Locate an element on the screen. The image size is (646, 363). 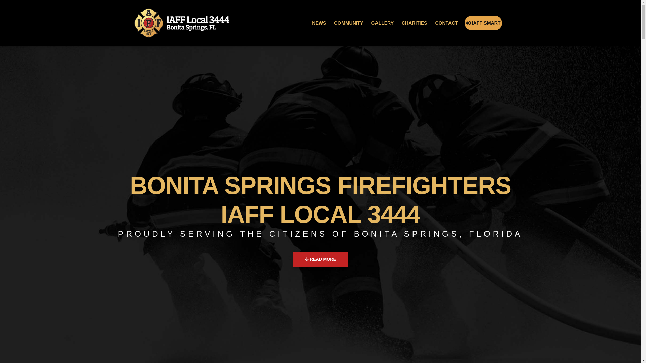
NEWS is located at coordinates (319, 23).